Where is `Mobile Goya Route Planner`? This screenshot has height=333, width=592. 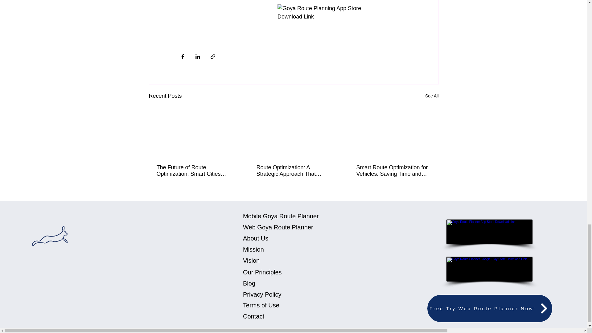 Mobile Goya Route Planner is located at coordinates (281, 216).